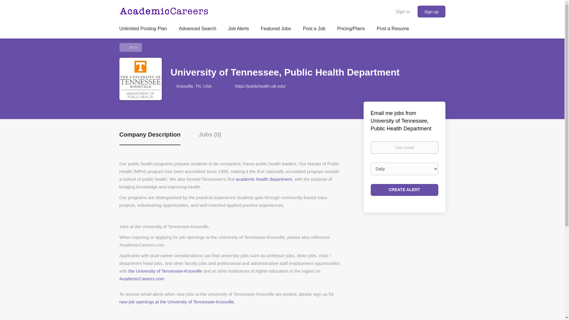 This screenshot has width=569, height=320. Describe the element at coordinates (276, 30) in the screenshot. I see `Featured Jobs` at that location.